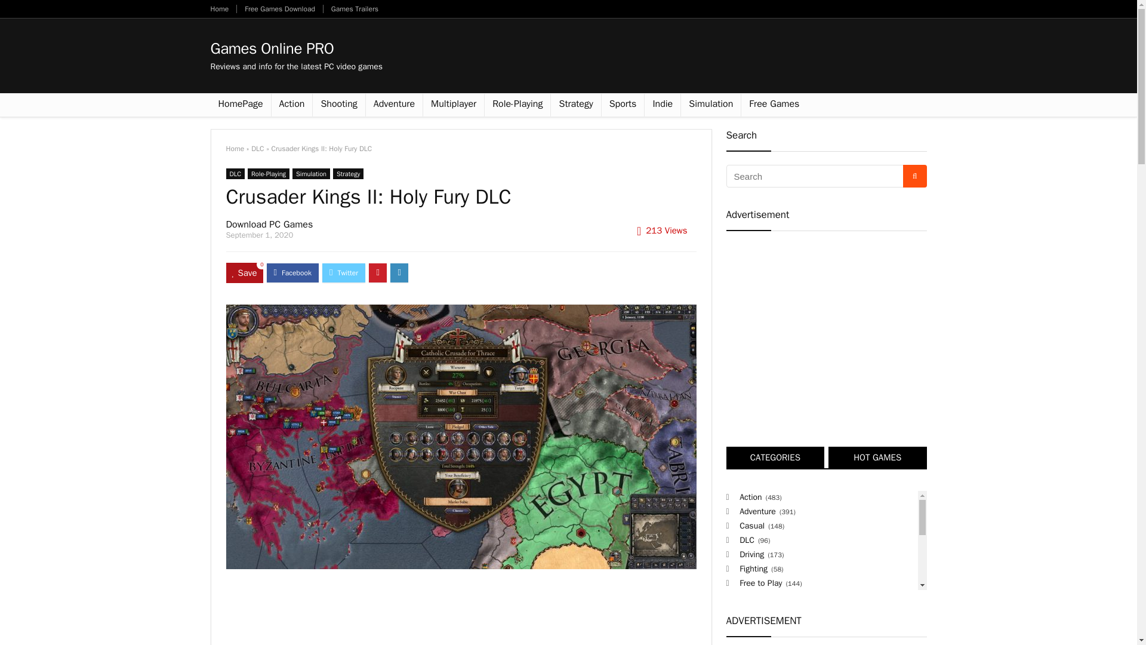 The height and width of the screenshot is (645, 1146). I want to click on View all posts in Simulation, so click(310, 173).